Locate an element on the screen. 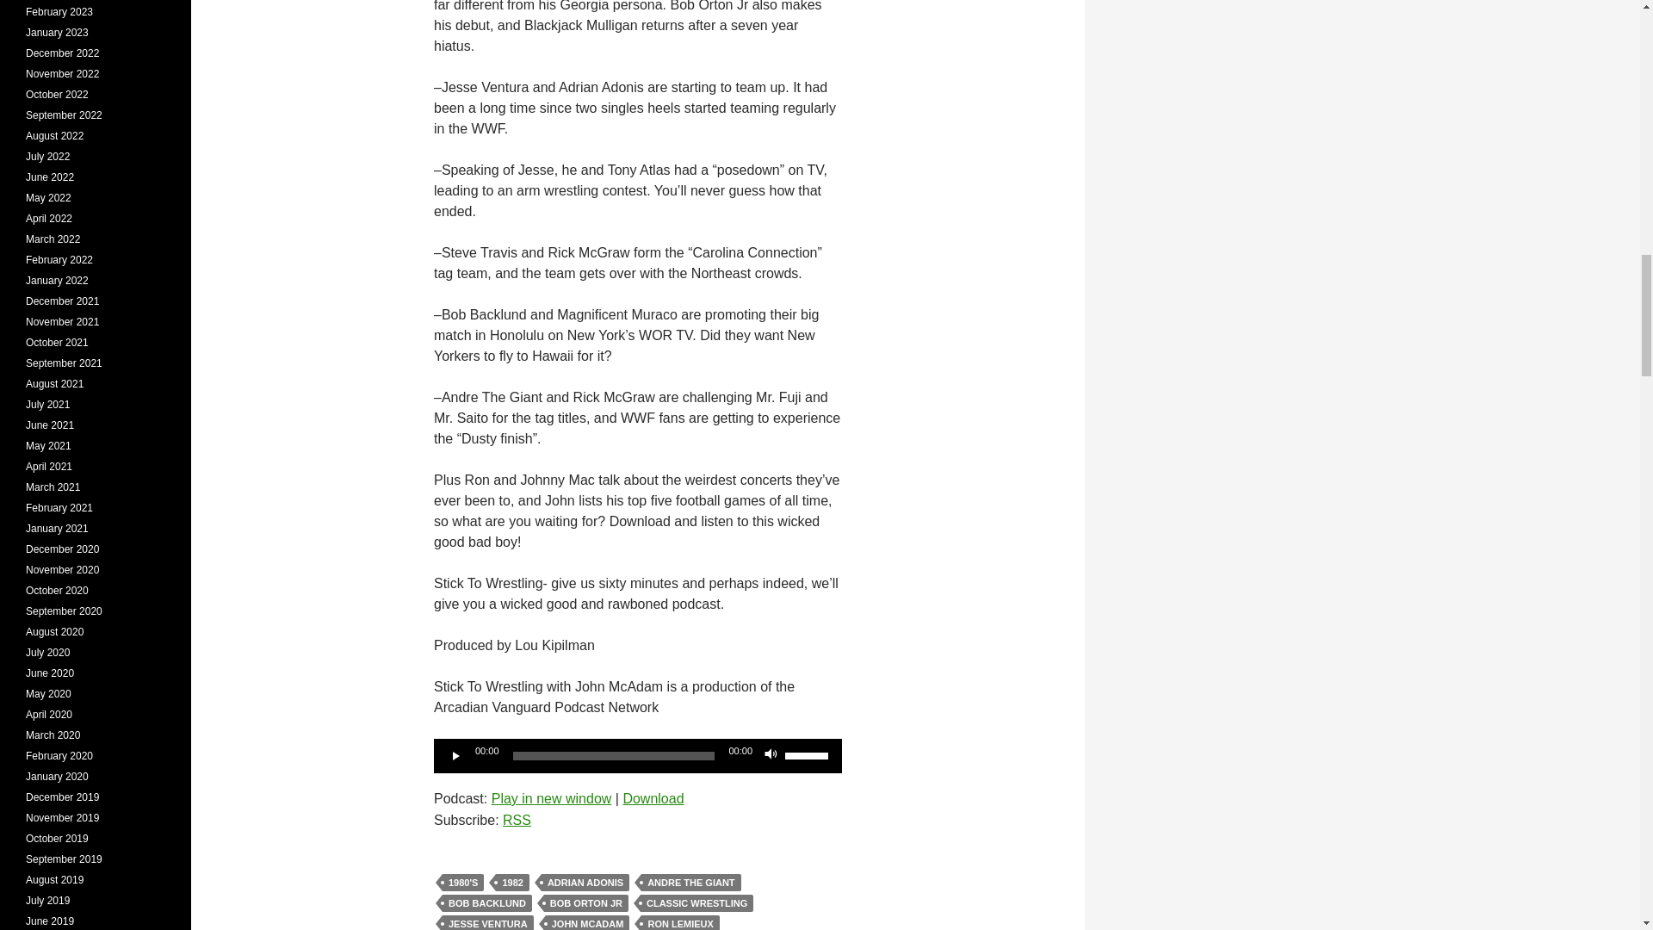 This screenshot has width=1653, height=930. 1982 is located at coordinates (512, 882).